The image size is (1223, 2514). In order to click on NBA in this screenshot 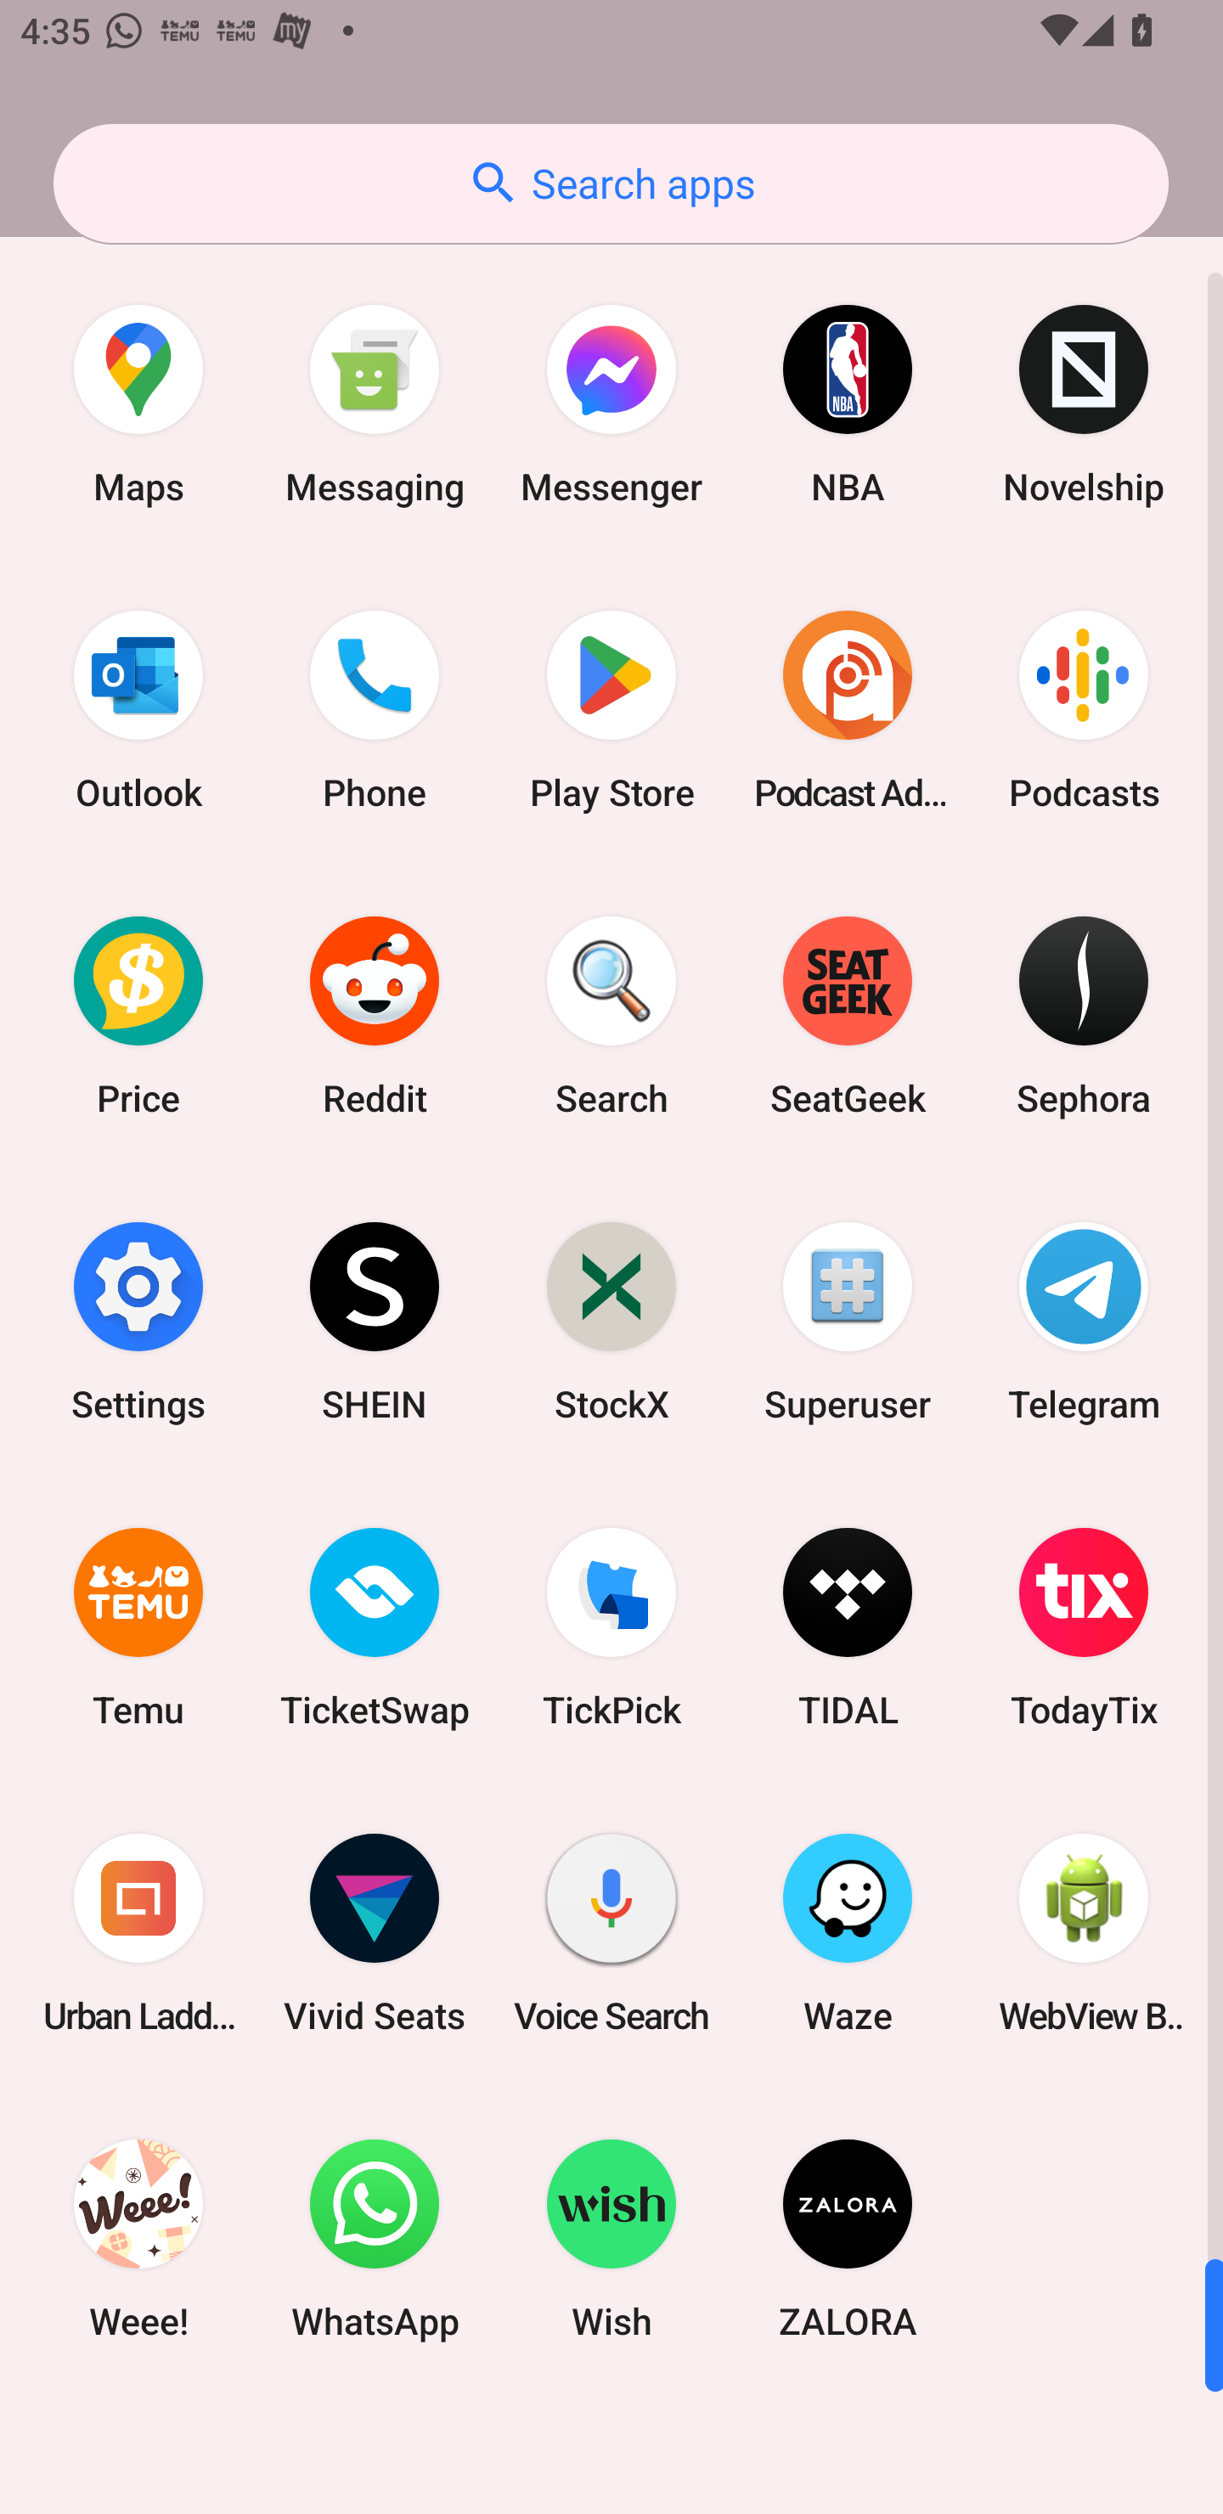, I will do `click(848, 404)`.